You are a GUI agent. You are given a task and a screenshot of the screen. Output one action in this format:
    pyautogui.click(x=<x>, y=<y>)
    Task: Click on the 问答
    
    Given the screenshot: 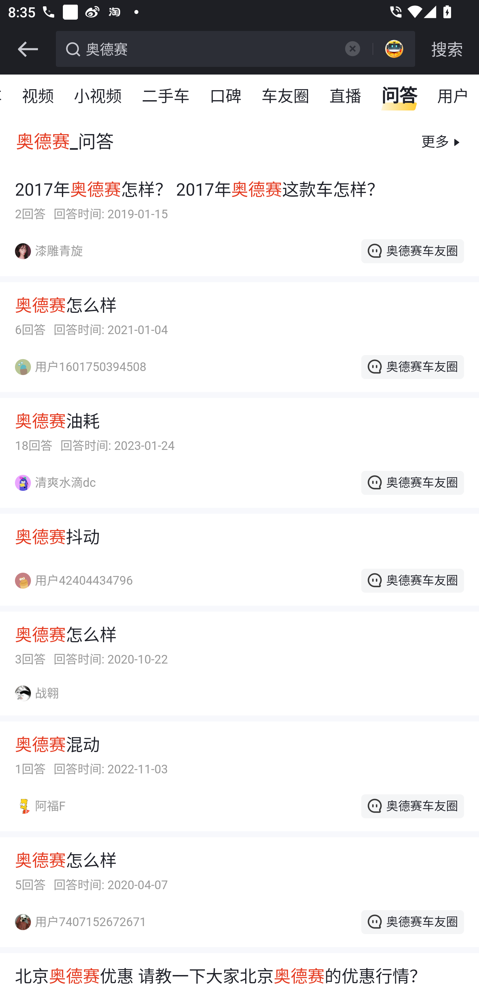 What is the action you would take?
    pyautogui.click(x=400, y=97)
    